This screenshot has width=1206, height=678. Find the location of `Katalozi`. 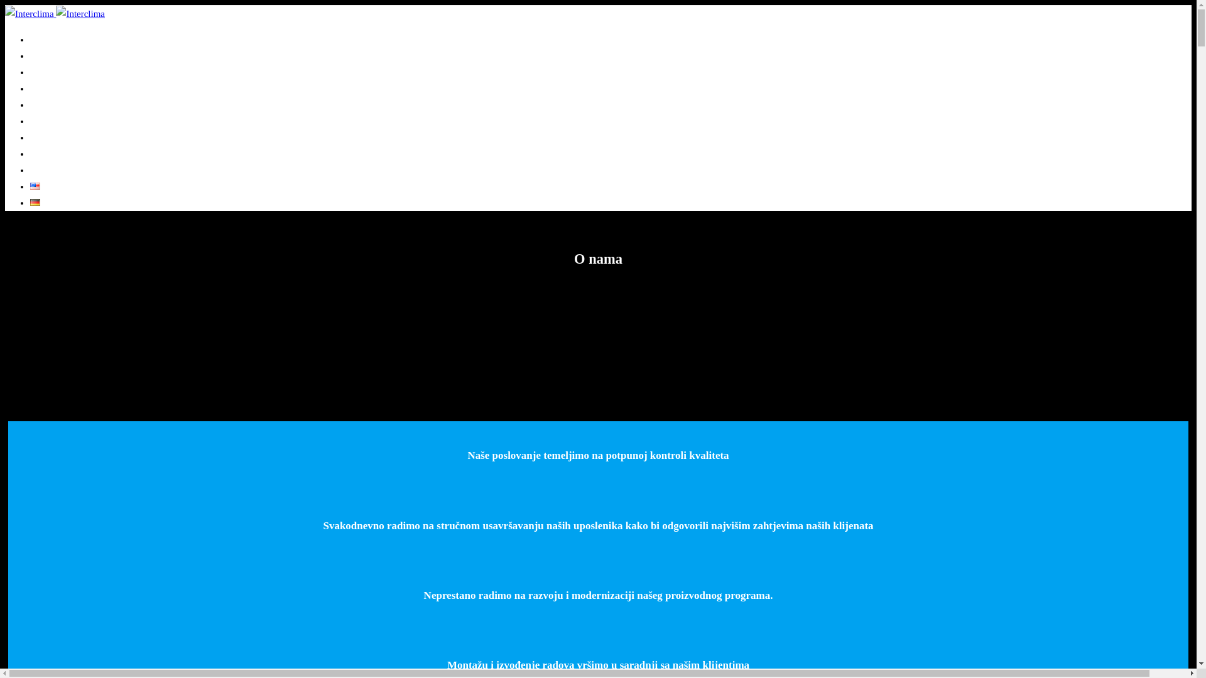

Katalozi is located at coordinates (47, 154).